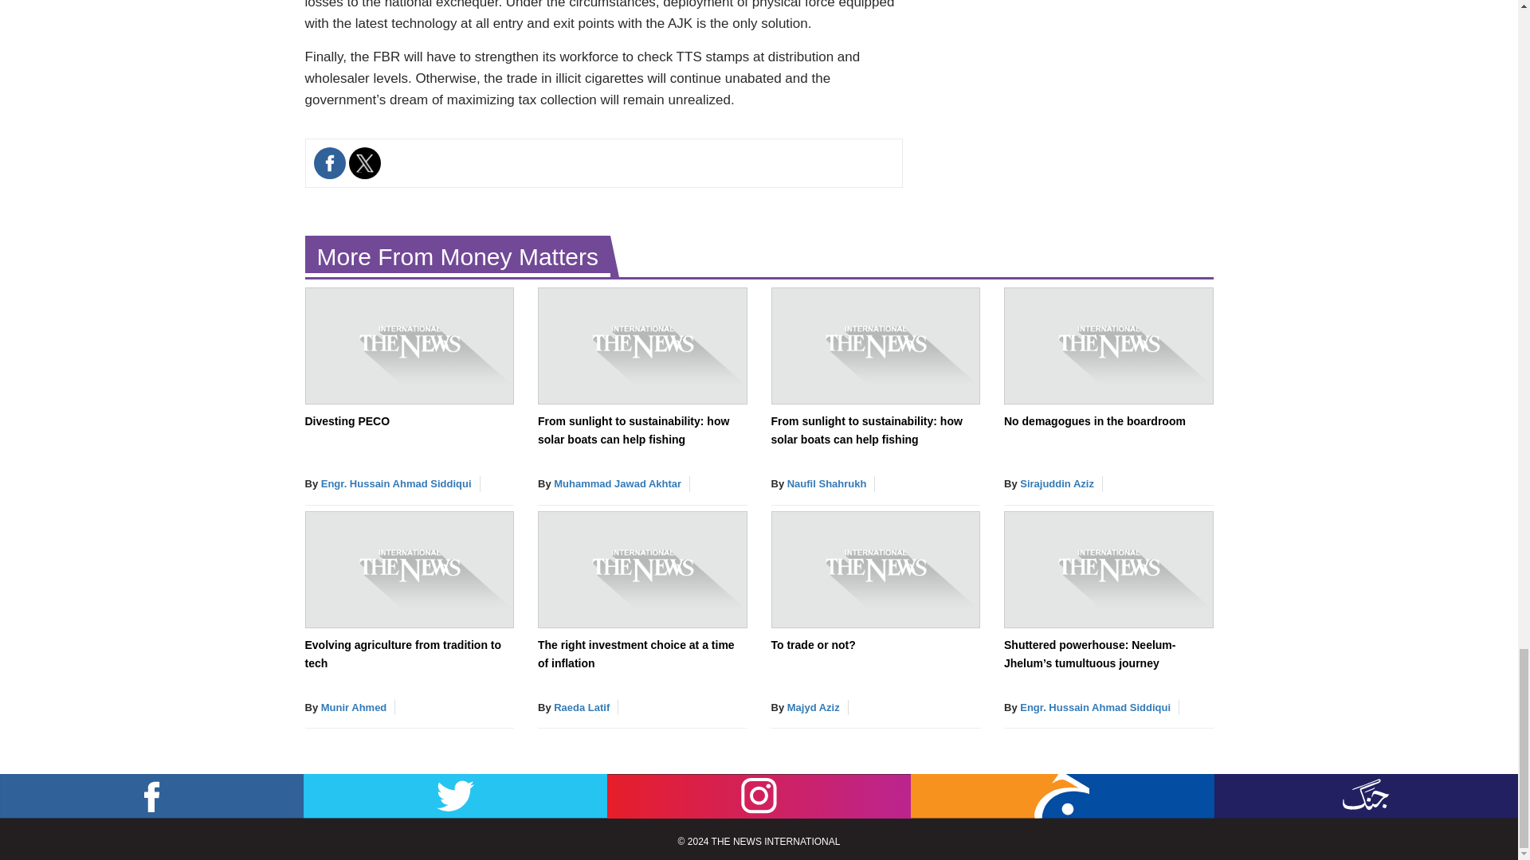 The image size is (1530, 860). Describe the element at coordinates (1095, 420) in the screenshot. I see `No demagogues in the boardroom` at that location.